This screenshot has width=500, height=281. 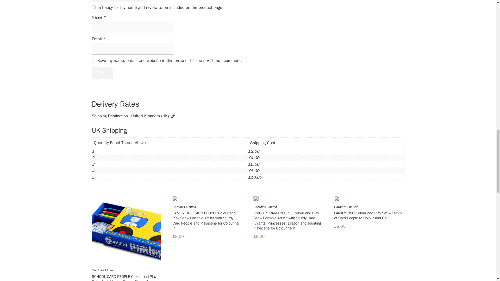 I want to click on Change, so click(x=173, y=116).